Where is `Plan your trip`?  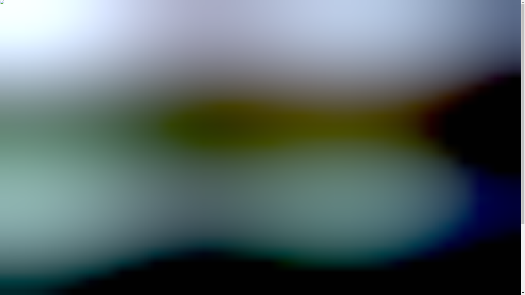
Plan your trip is located at coordinates (25, 167).